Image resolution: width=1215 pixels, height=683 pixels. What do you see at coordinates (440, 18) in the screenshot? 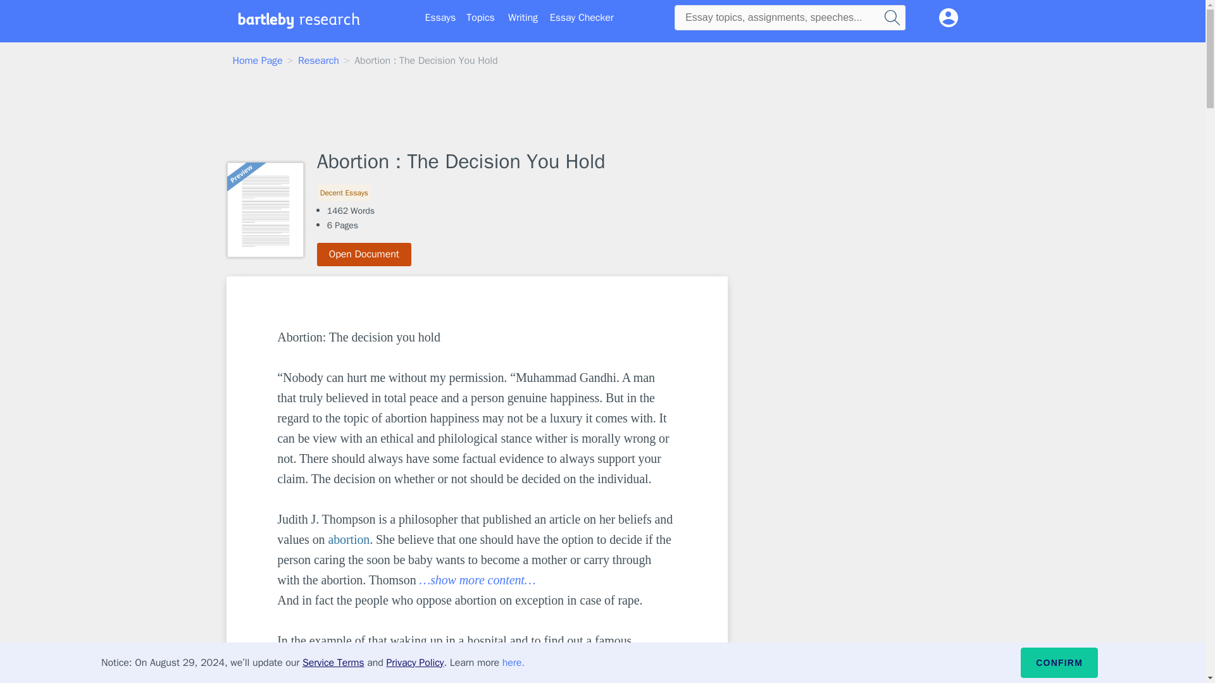
I see `Essays` at bounding box center [440, 18].